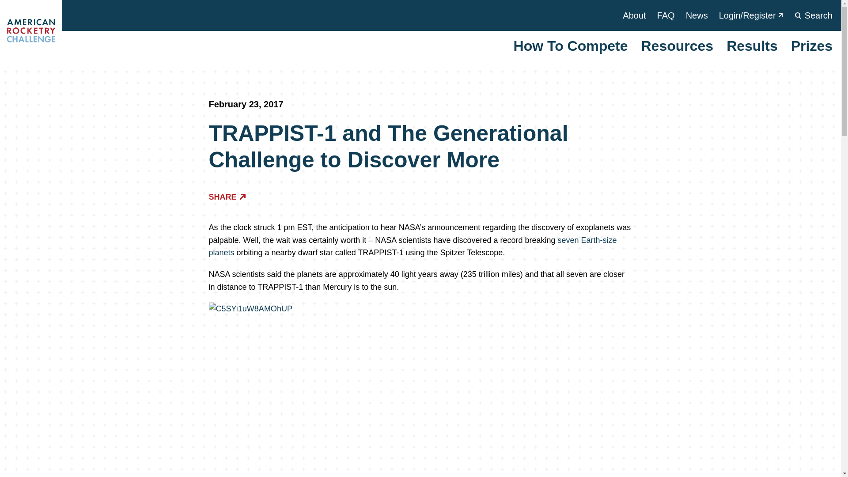 Image resolution: width=848 pixels, height=477 pixels. Describe the element at coordinates (677, 46) in the screenshot. I see `Resources` at that location.